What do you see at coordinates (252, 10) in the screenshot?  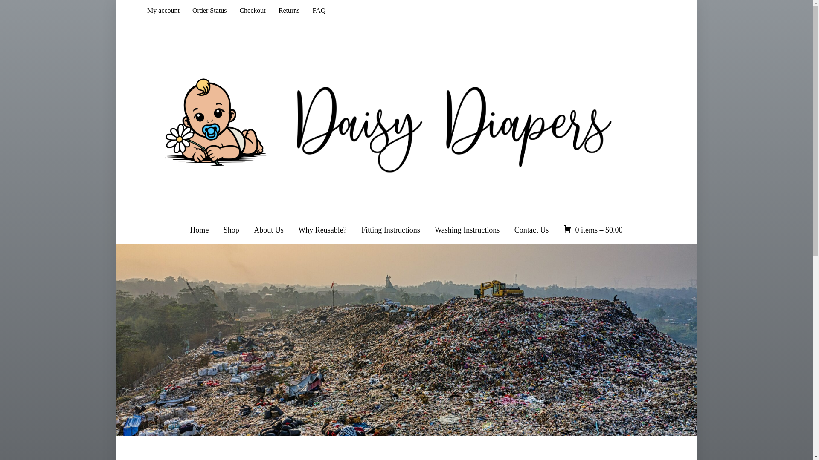 I see `Checkout` at bounding box center [252, 10].